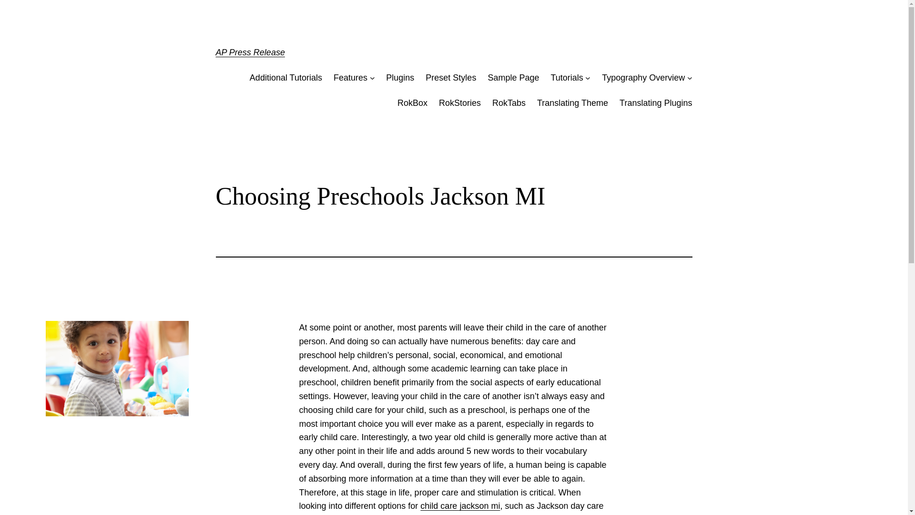  Describe the element at coordinates (460, 103) in the screenshot. I see `RokStories` at that location.